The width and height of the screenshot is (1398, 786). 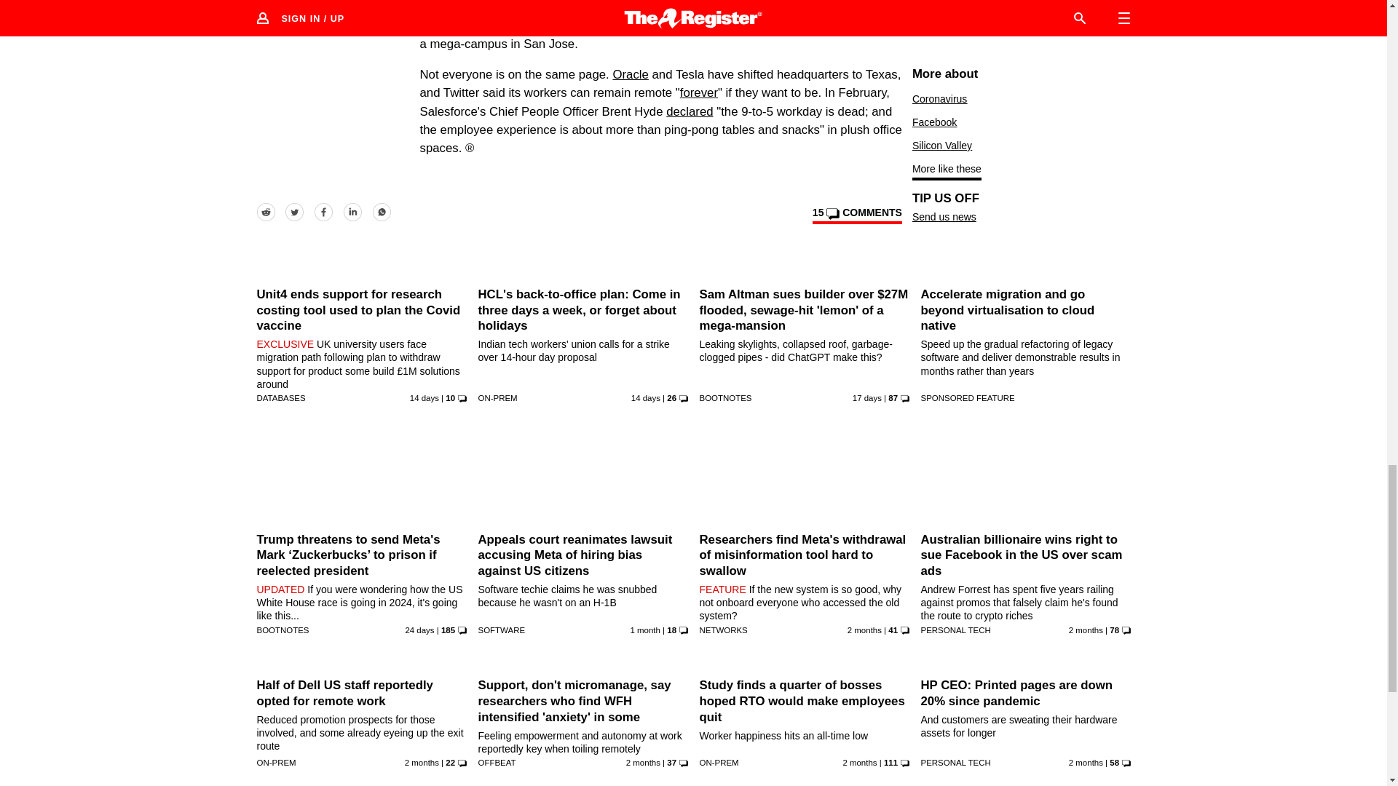 I want to click on 18 Jul 2024 19:56, so click(x=867, y=397).